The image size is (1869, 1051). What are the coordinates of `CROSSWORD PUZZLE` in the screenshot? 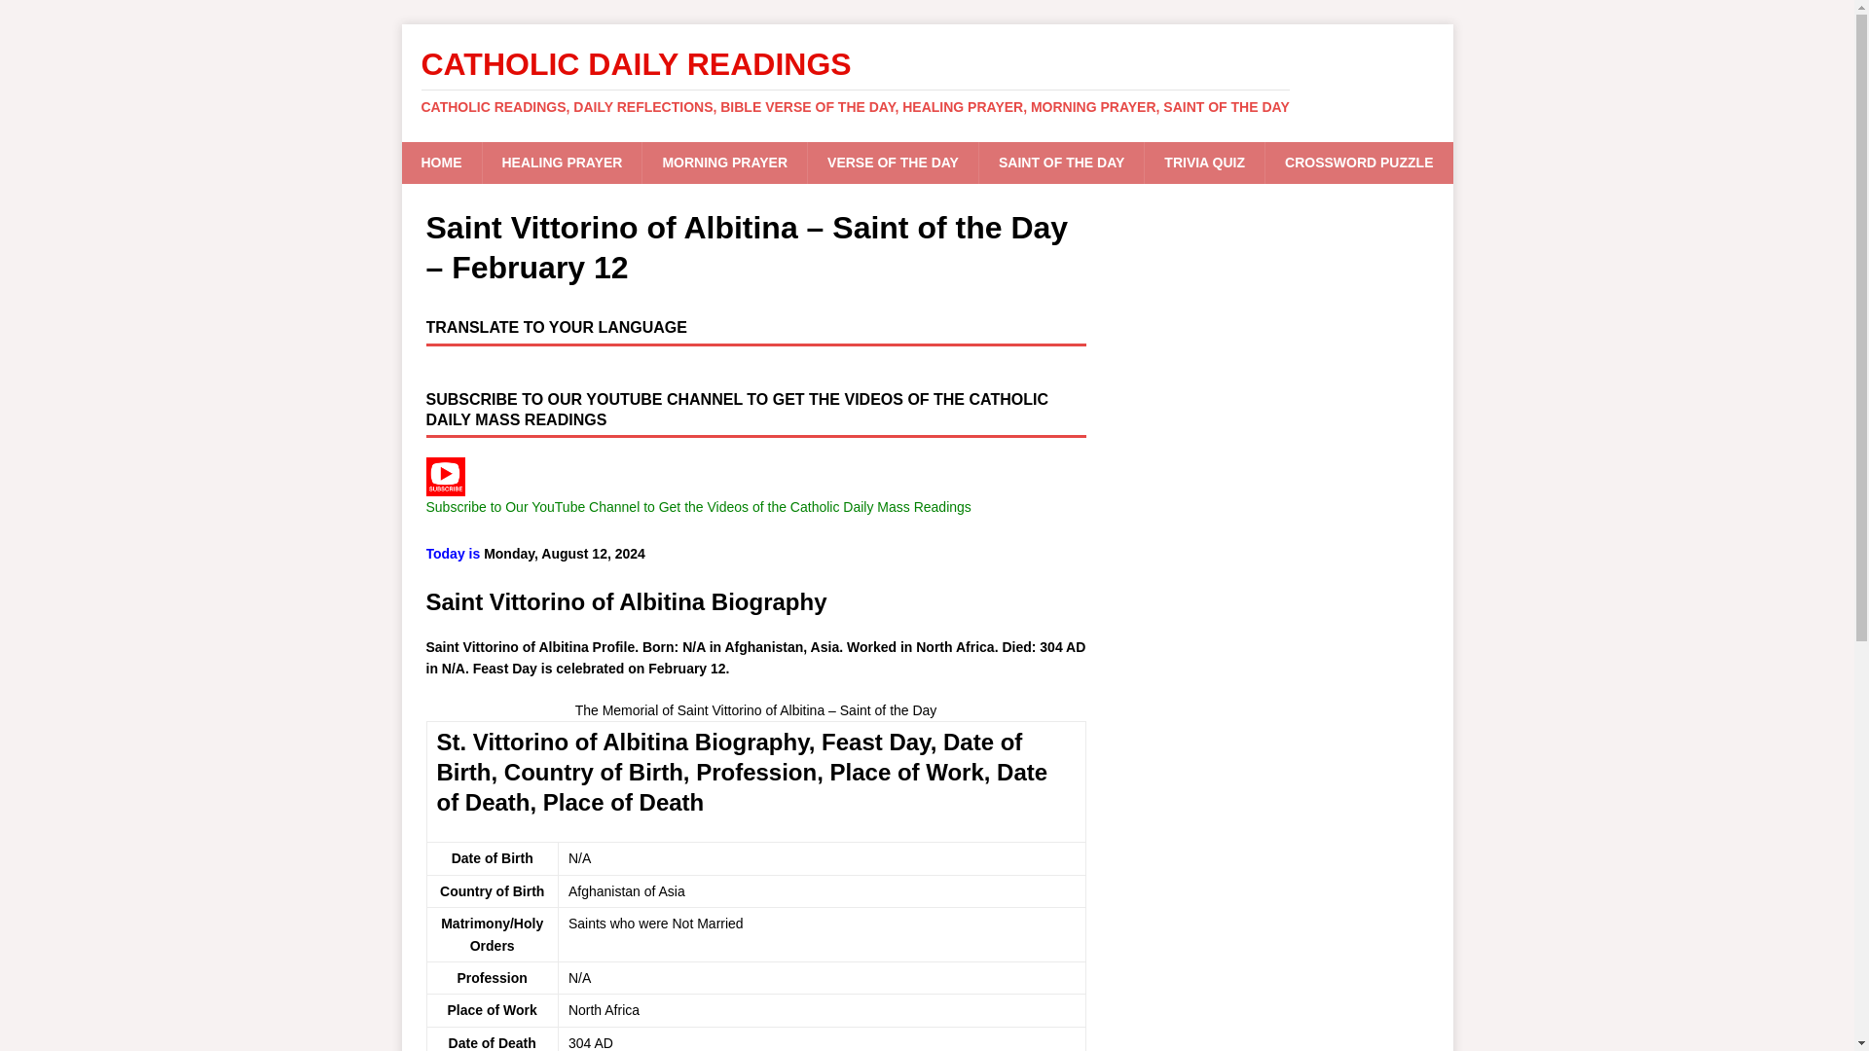 It's located at (1358, 162).